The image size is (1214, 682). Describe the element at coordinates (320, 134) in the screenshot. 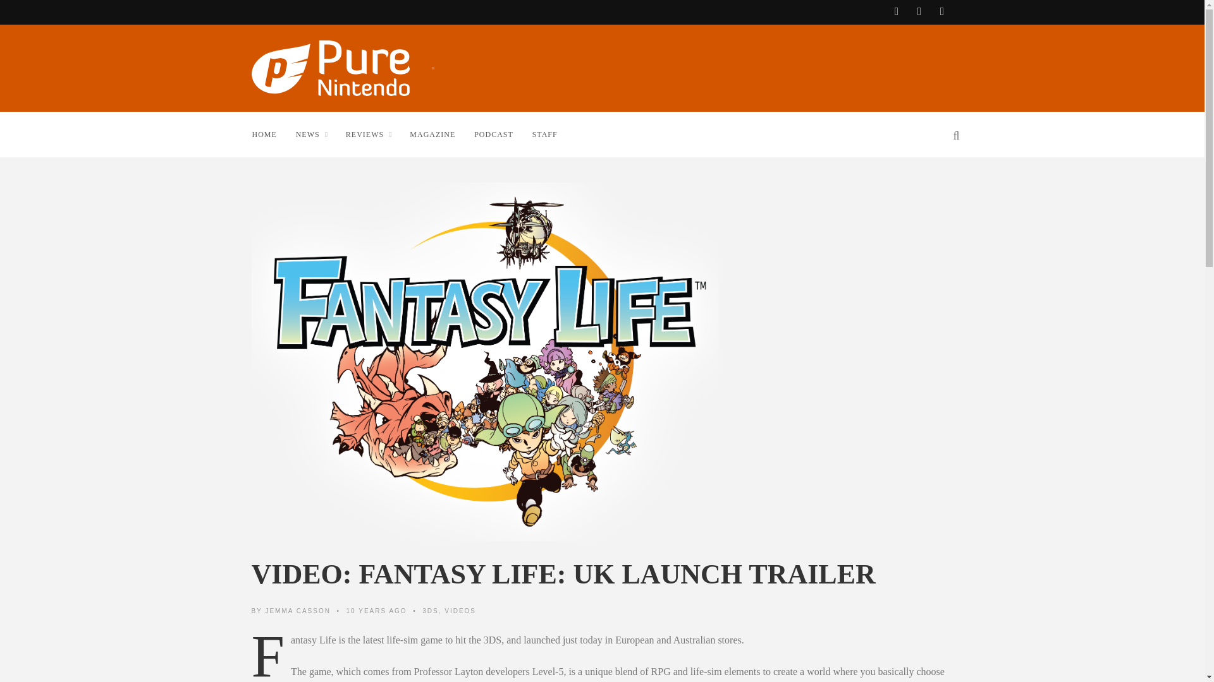

I see `NEWS` at that location.